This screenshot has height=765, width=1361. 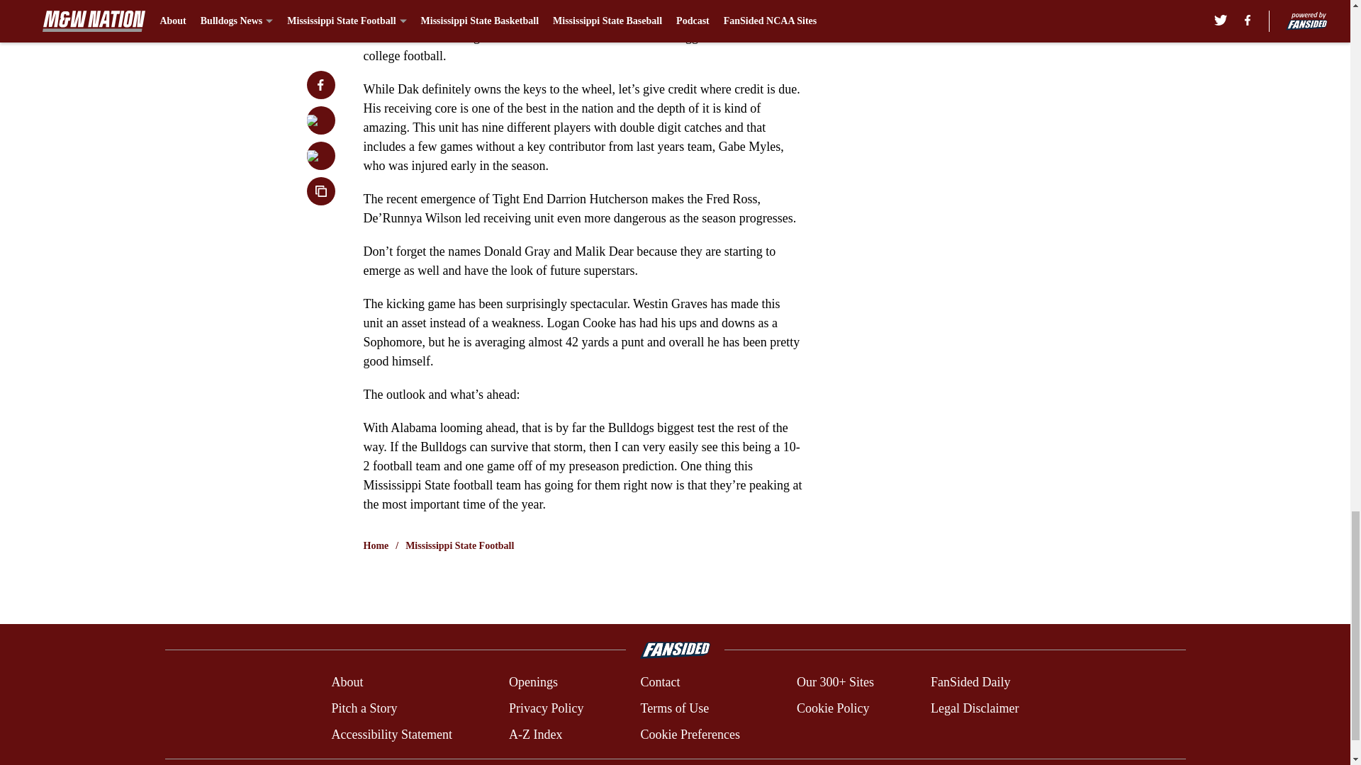 What do you see at coordinates (546, 708) in the screenshot?
I see `Privacy Policy` at bounding box center [546, 708].